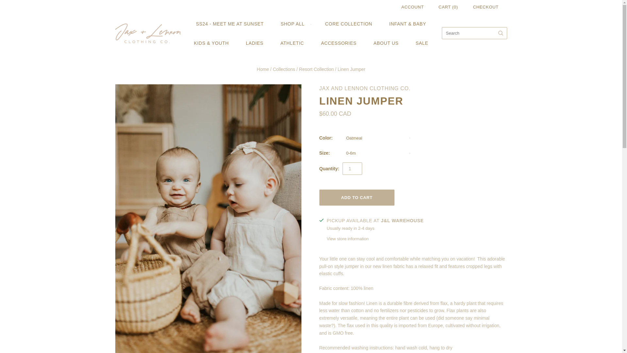 Image resolution: width=627 pixels, height=353 pixels. What do you see at coordinates (338, 43) in the screenshot?
I see `ACCESSORIES` at bounding box center [338, 43].